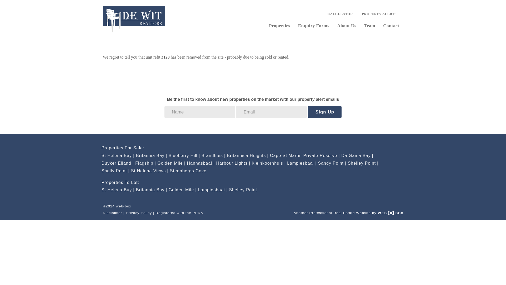 The width and height of the screenshot is (506, 285). I want to click on Properties for sale in Britannia Bay, so click(151, 156).